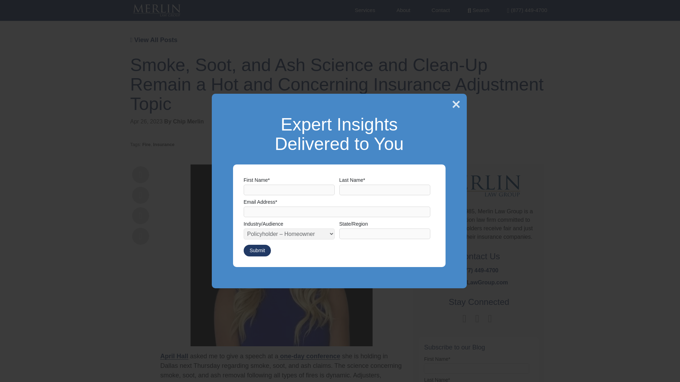 Image resolution: width=680 pixels, height=382 pixels. I want to click on Search, so click(478, 10).